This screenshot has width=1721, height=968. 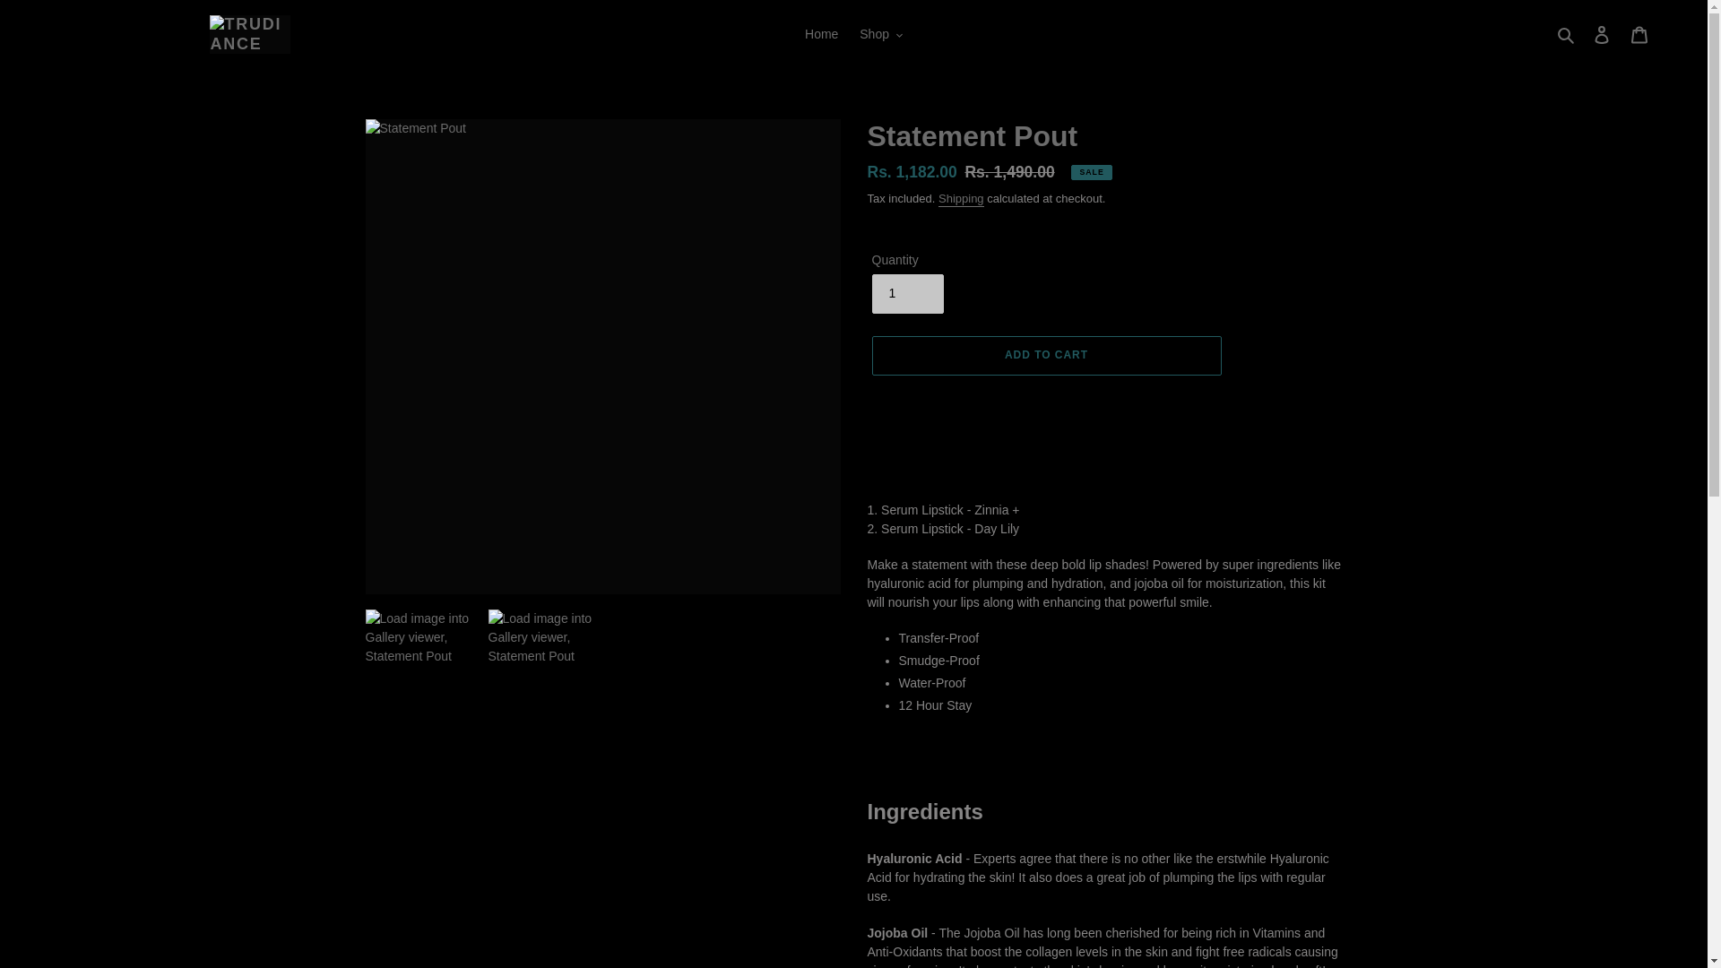 I want to click on Cart, so click(x=1639, y=34).